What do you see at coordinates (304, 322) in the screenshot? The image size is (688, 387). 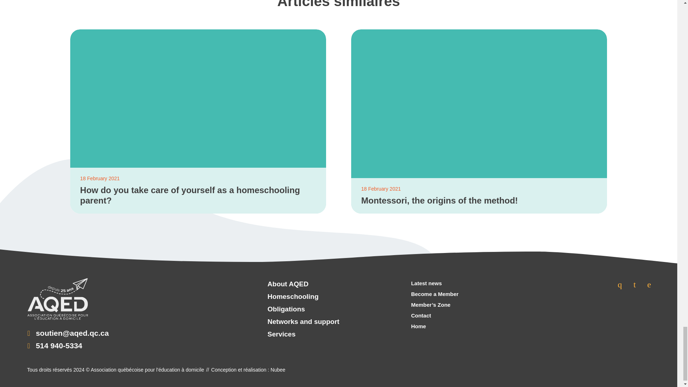 I see `Networks and support` at bounding box center [304, 322].